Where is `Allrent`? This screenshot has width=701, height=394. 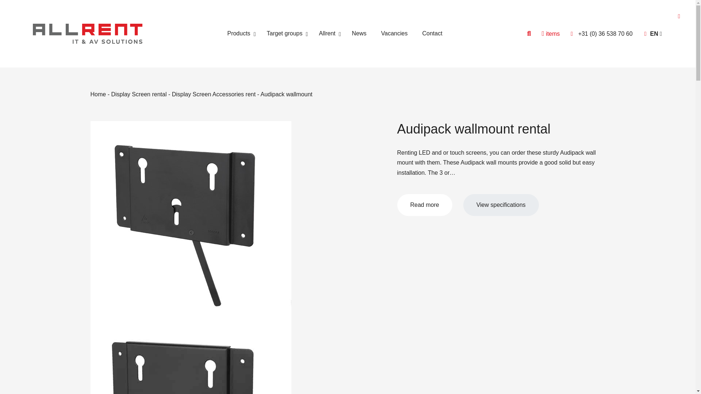 Allrent is located at coordinates (501, 205).